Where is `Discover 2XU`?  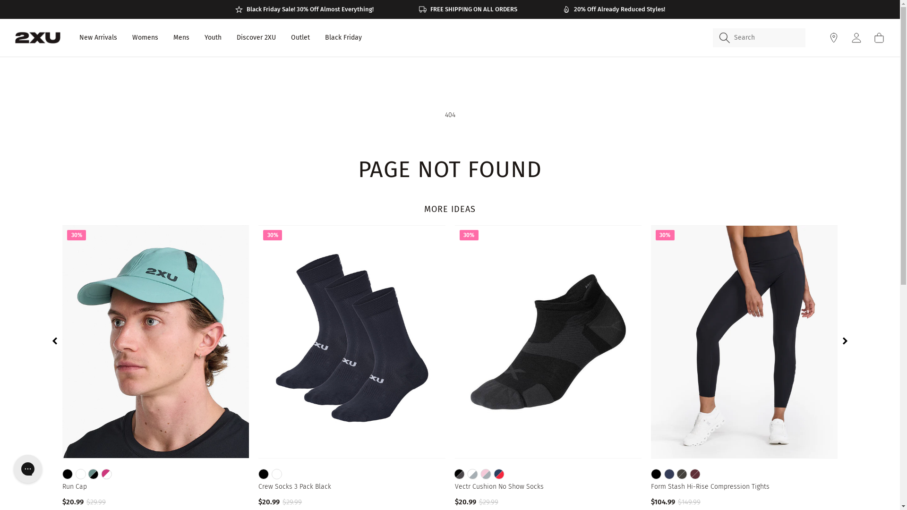 Discover 2XU is located at coordinates (256, 38).